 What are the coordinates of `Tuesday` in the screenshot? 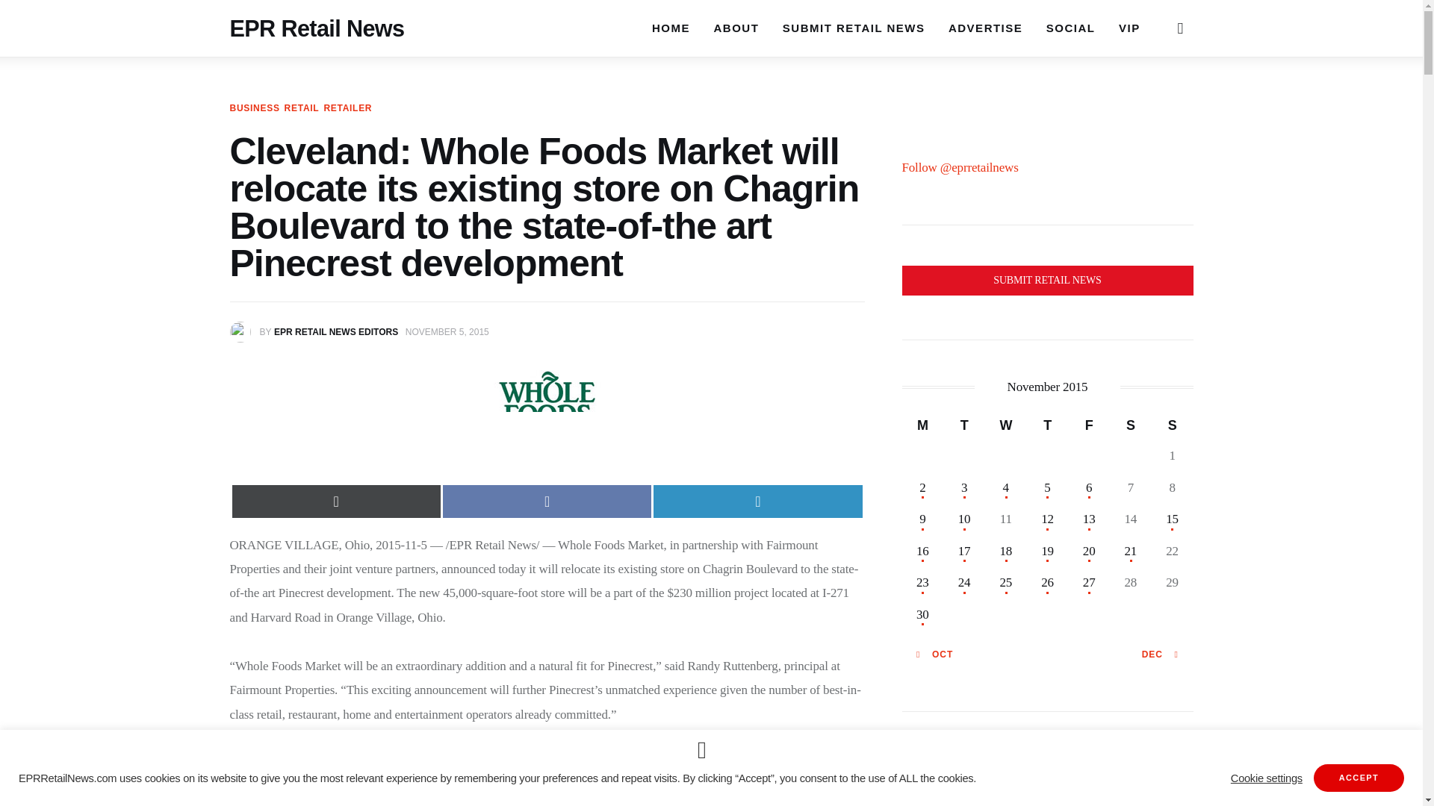 It's located at (964, 425).